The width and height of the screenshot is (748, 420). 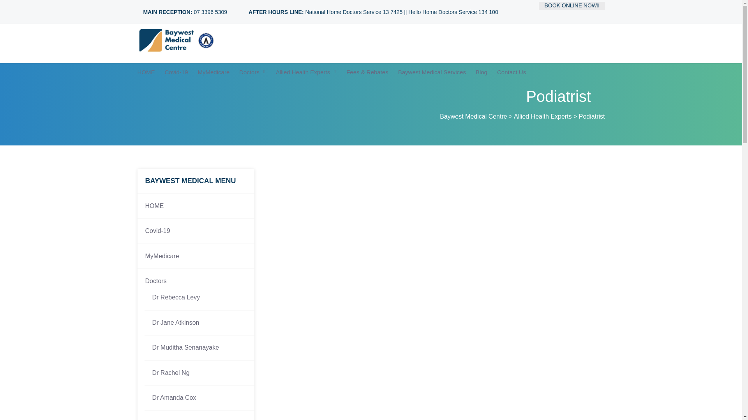 What do you see at coordinates (571, 5) in the screenshot?
I see `BOOK ONLINE NOW` at bounding box center [571, 5].